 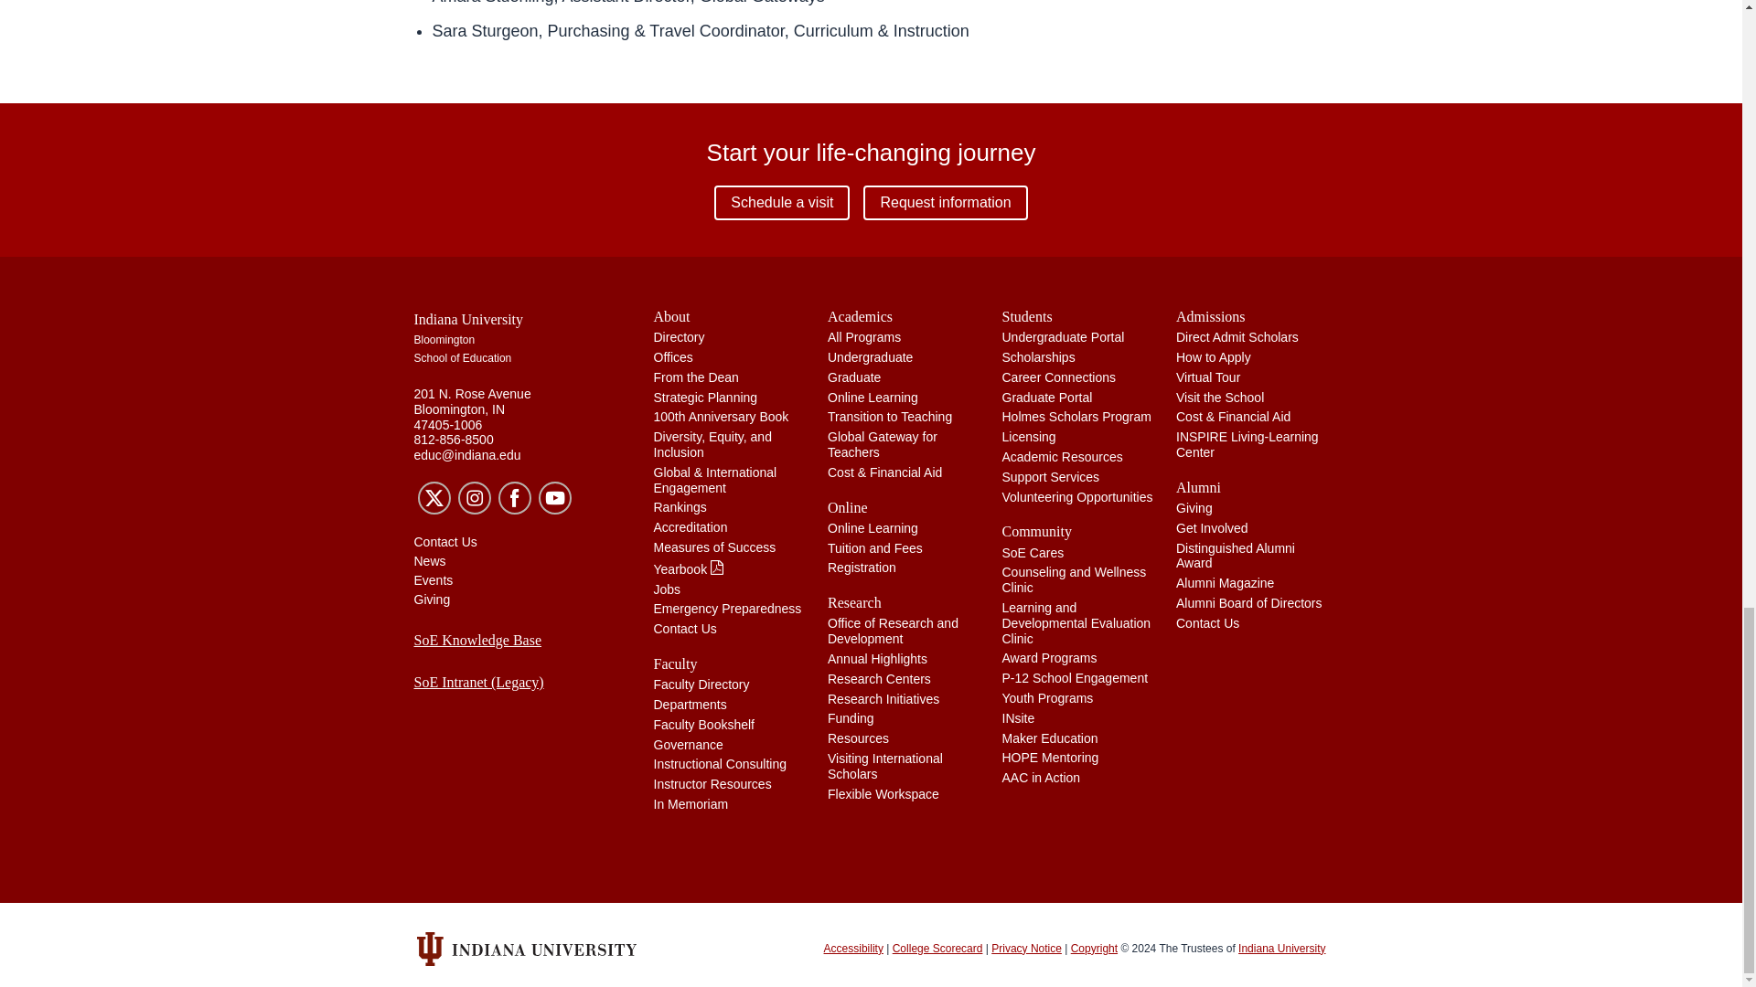 What do you see at coordinates (726, 608) in the screenshot?
I see `Emergency Preparedness` at bounding box center [726, 608].